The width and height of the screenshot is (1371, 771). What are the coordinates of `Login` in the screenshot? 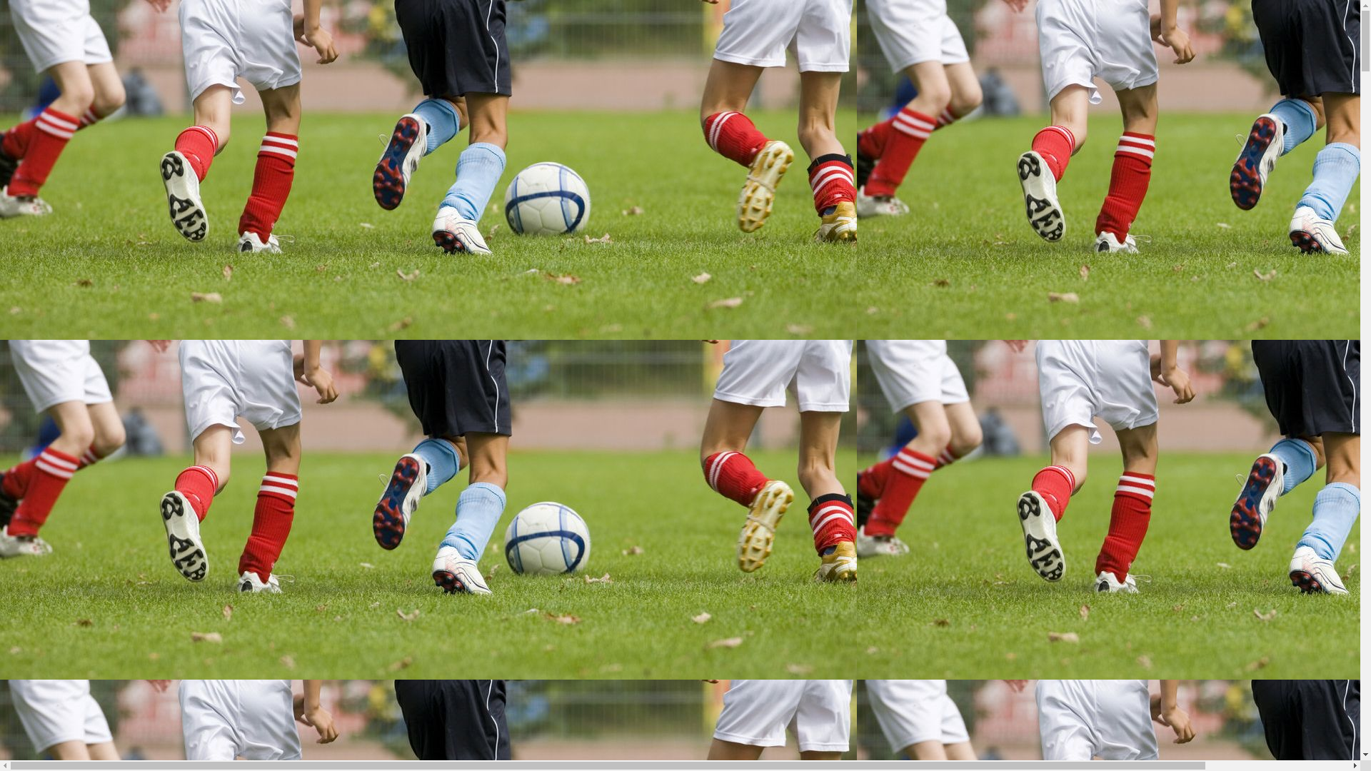 It's located at (16, 463).